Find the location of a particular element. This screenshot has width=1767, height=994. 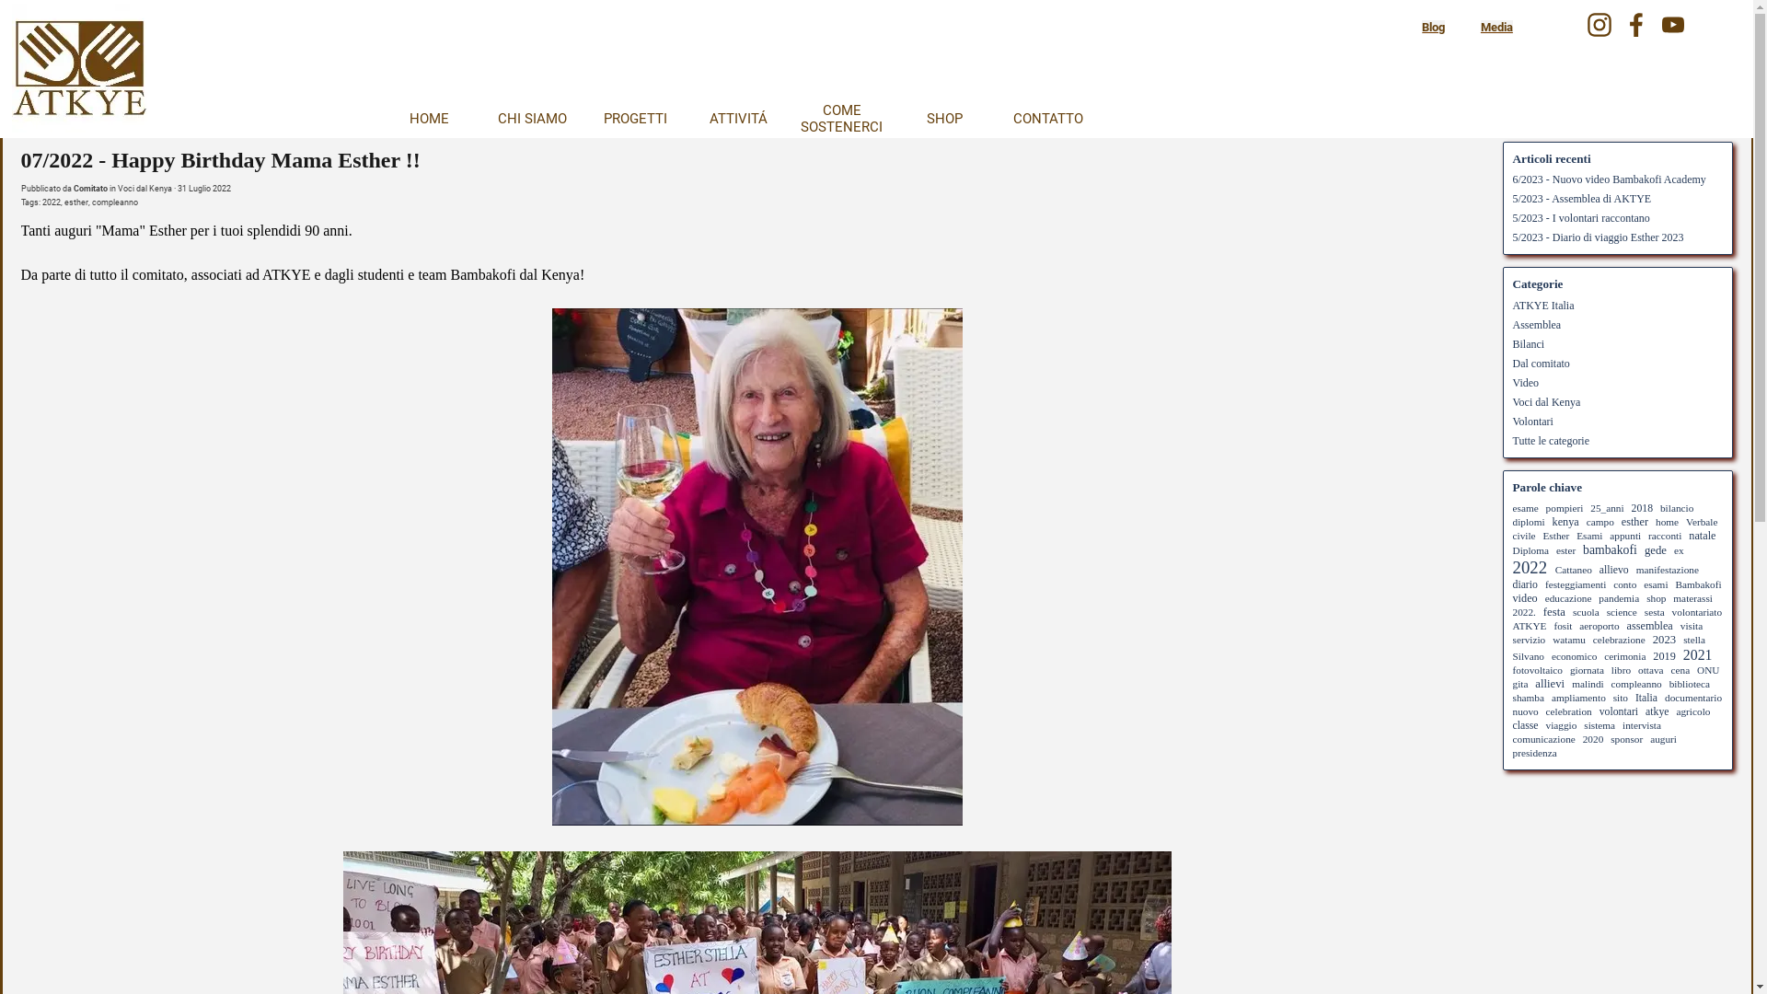

bambakofi is located at coordinates (1611, 550).